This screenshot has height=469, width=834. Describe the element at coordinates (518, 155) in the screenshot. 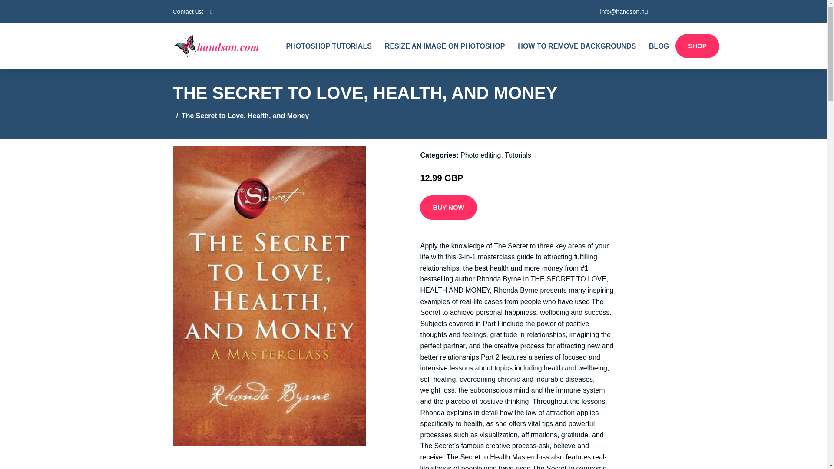

I see `Tutorials` at that location.